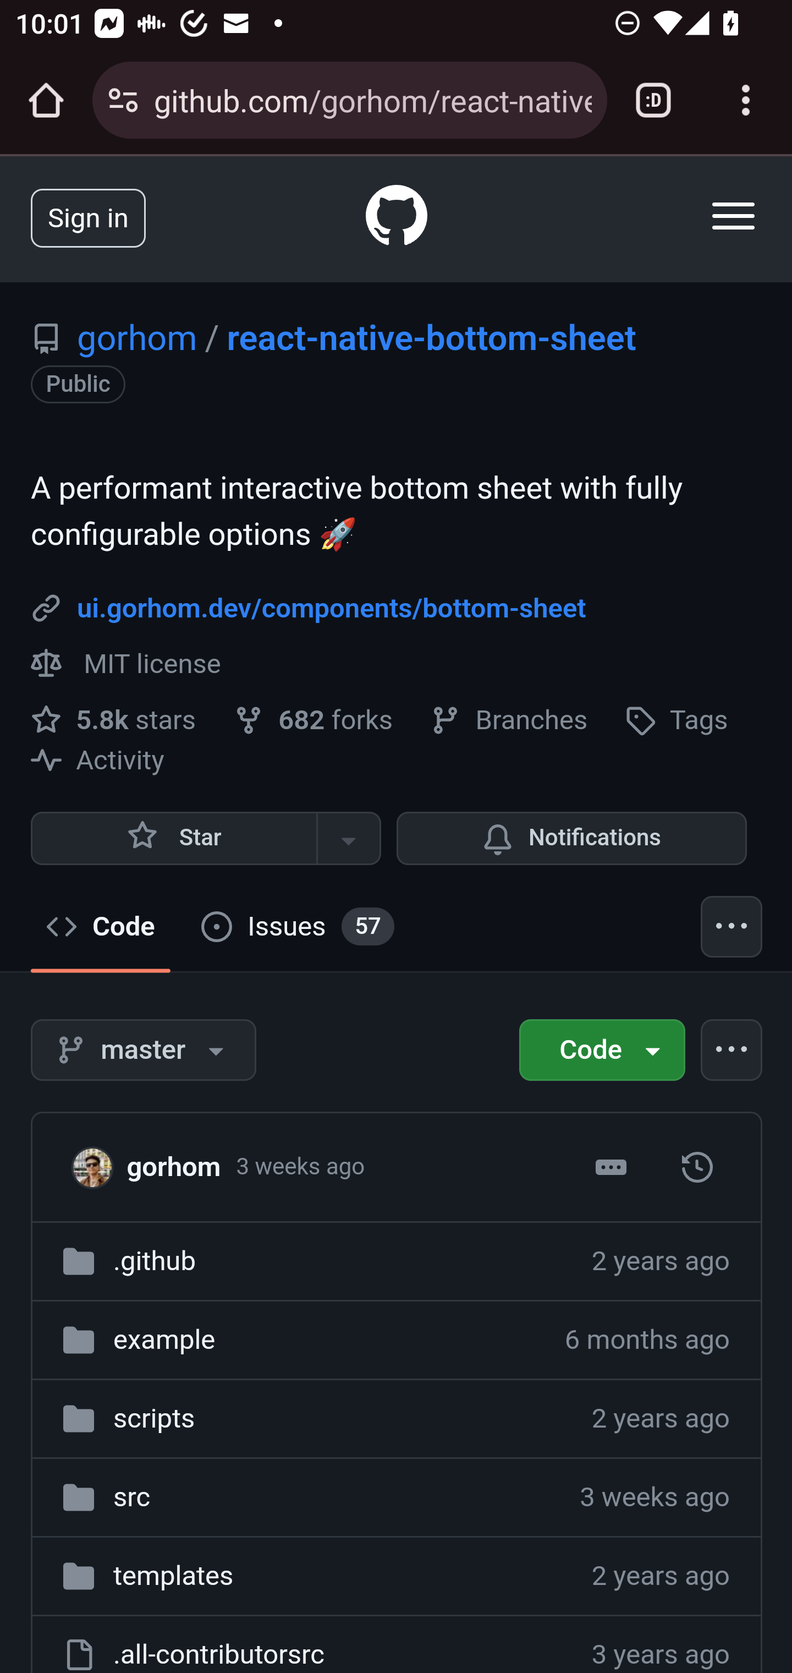 This screenshot has width=792, height=1673. What do you see at coordinates (733, 926) in the screenshot?
I see `Additional navigation options` at bounding box center [733, 926].